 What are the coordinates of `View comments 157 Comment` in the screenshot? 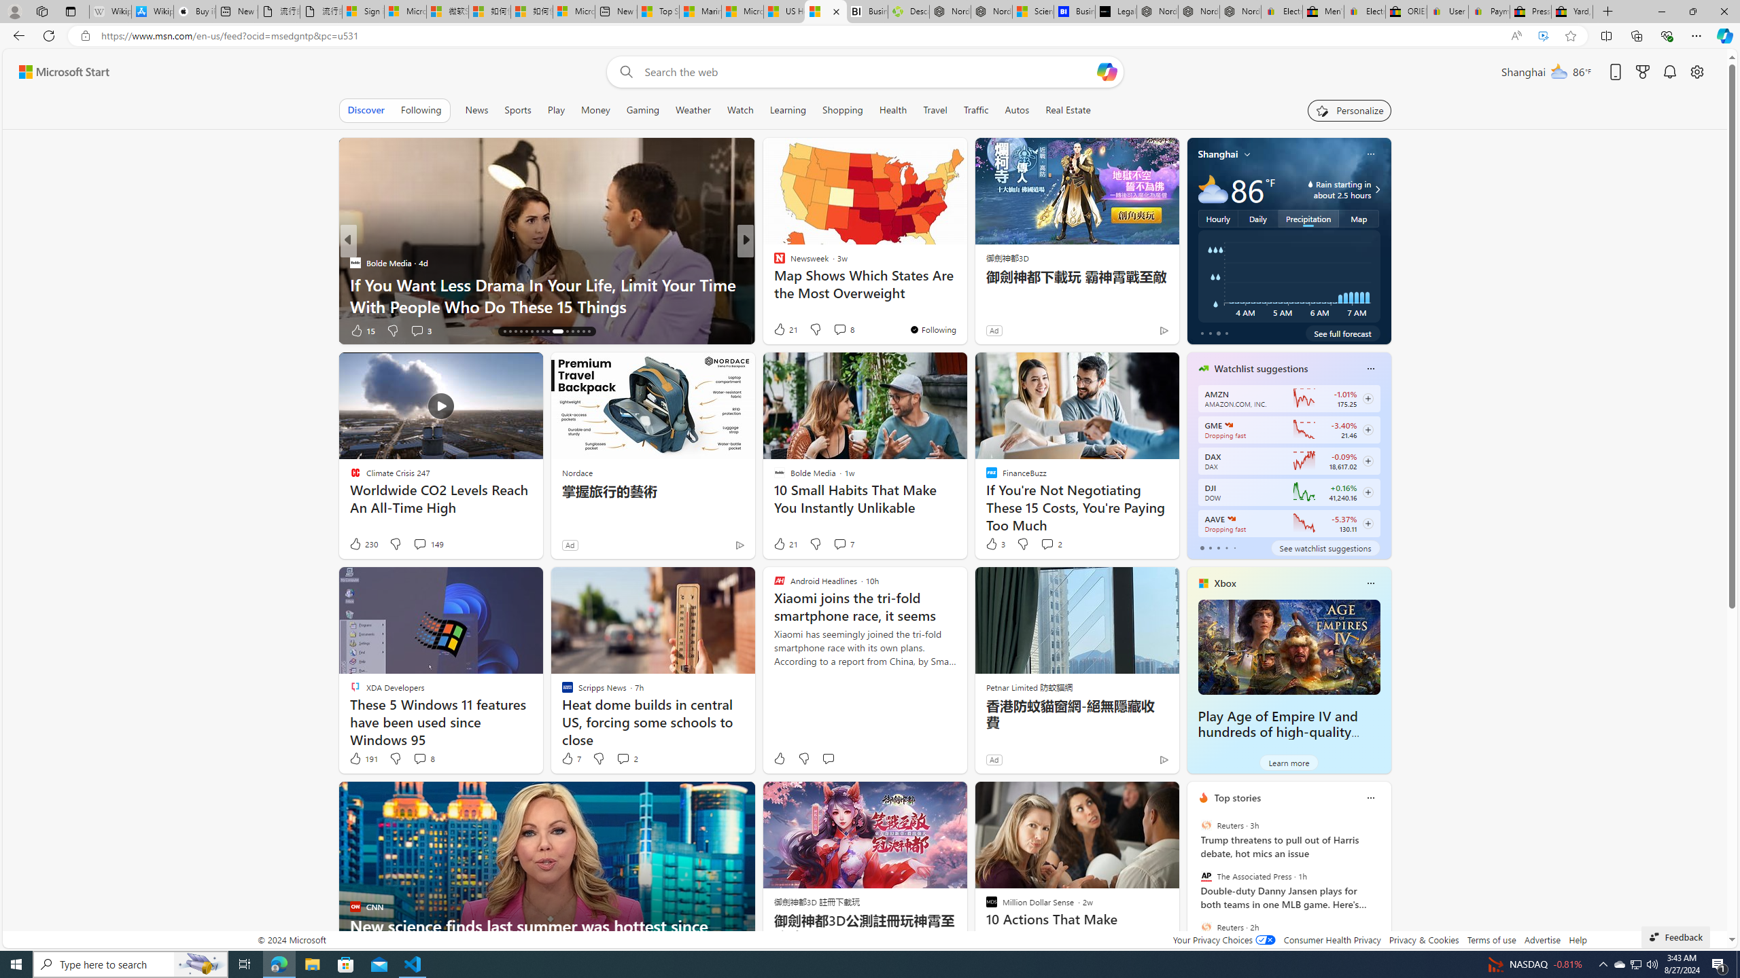 It's located at (8, 330).